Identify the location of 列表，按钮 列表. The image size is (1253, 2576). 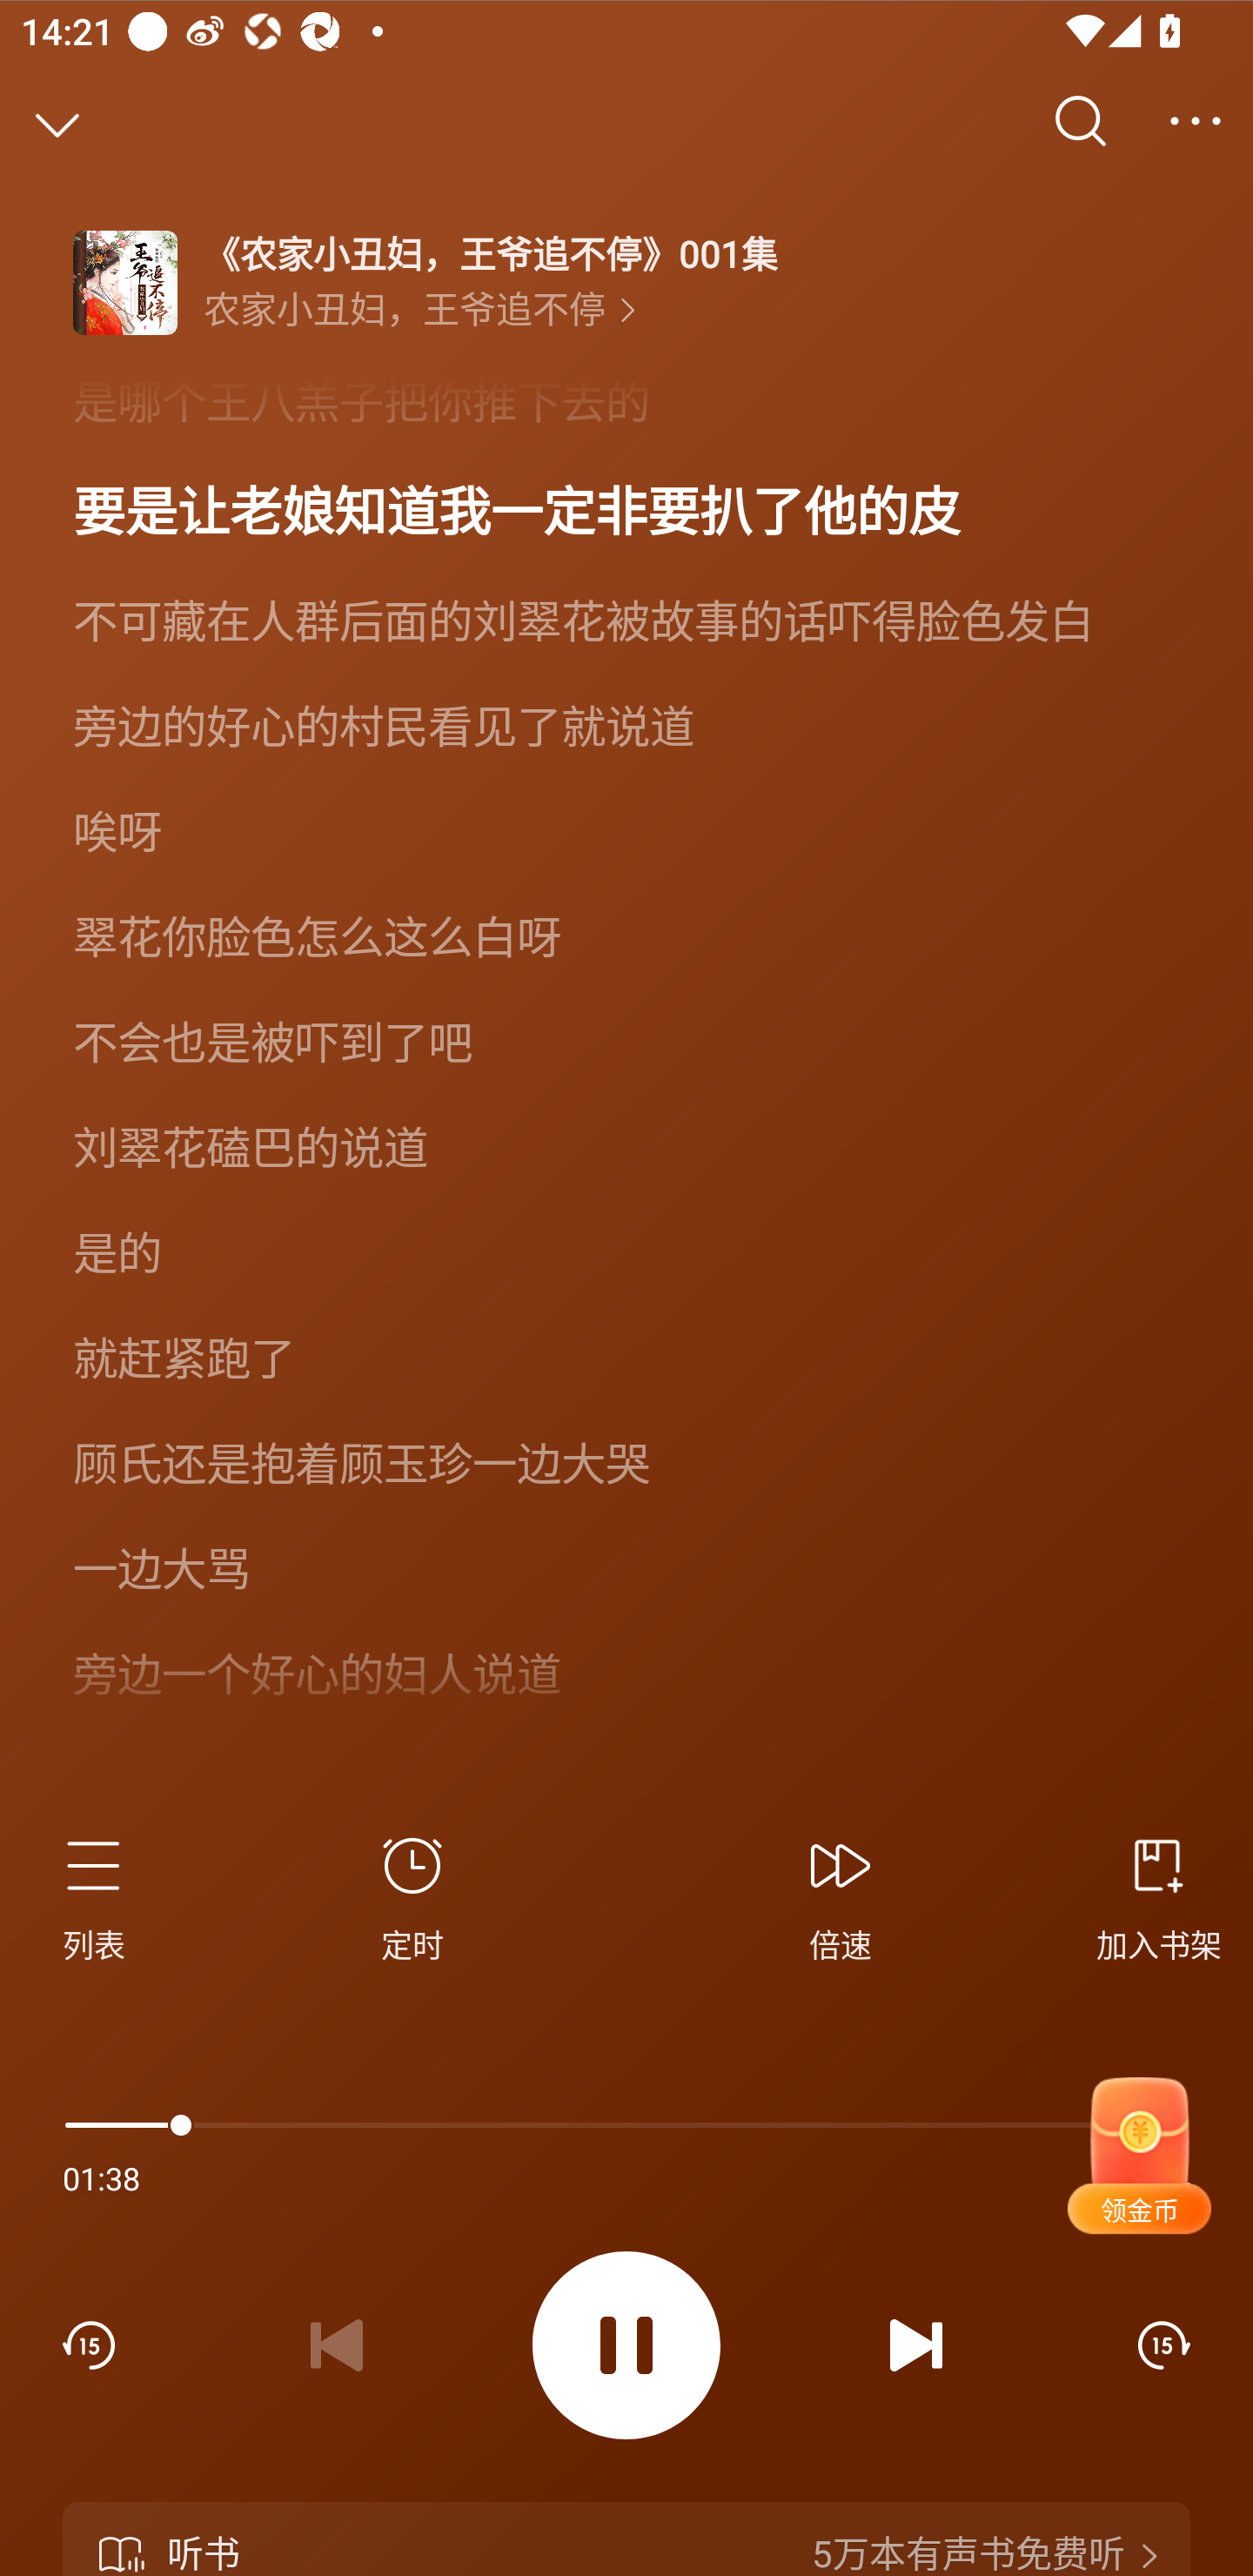
(106, 1894).